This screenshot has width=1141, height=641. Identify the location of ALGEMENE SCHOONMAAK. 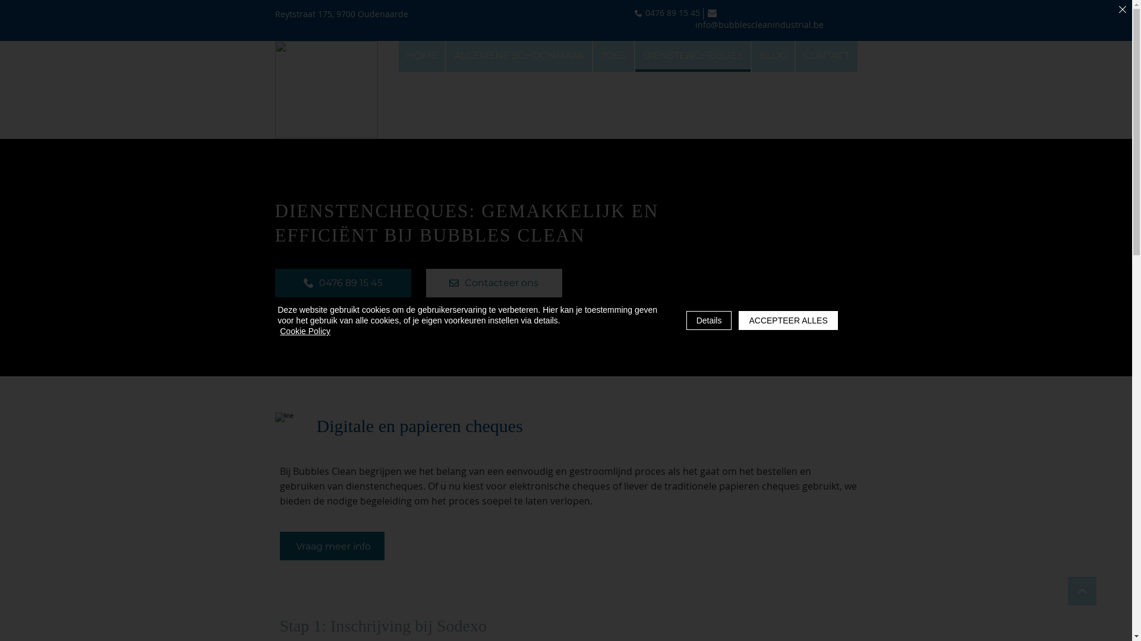
(518, 56).